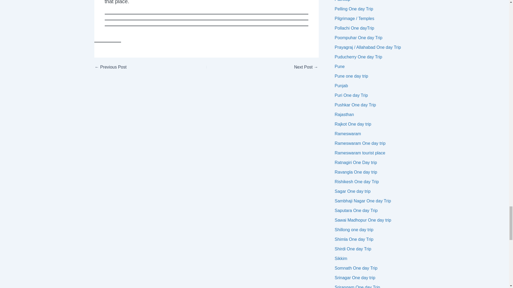  What do you see at coordinates (139, 67) in the screenshot?
I see `Guwahati to Shillong one day Tour - Visit Famous Place` at bounding box center [139, 67].